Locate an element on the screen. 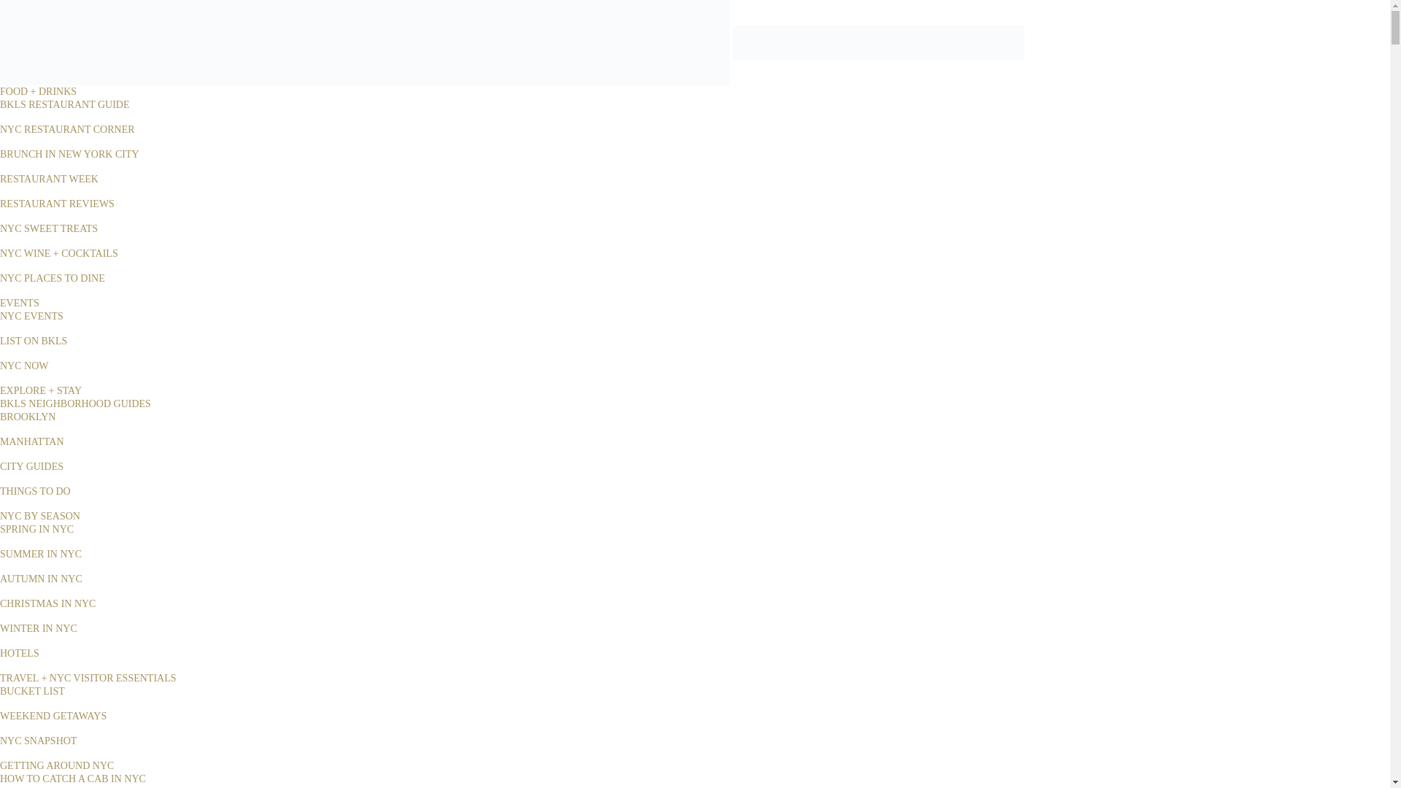  RESTAURANT WEEK is located at coordinates (49, 178).